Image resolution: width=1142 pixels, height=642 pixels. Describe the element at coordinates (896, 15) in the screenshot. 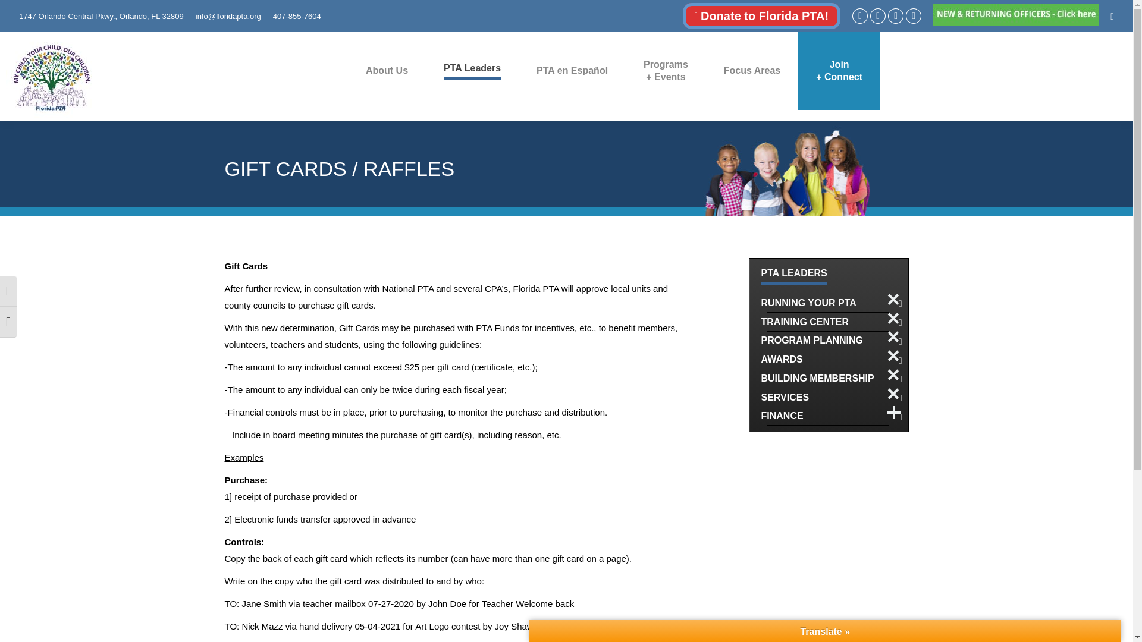

I see `Instagram page opens in new window` at that location.